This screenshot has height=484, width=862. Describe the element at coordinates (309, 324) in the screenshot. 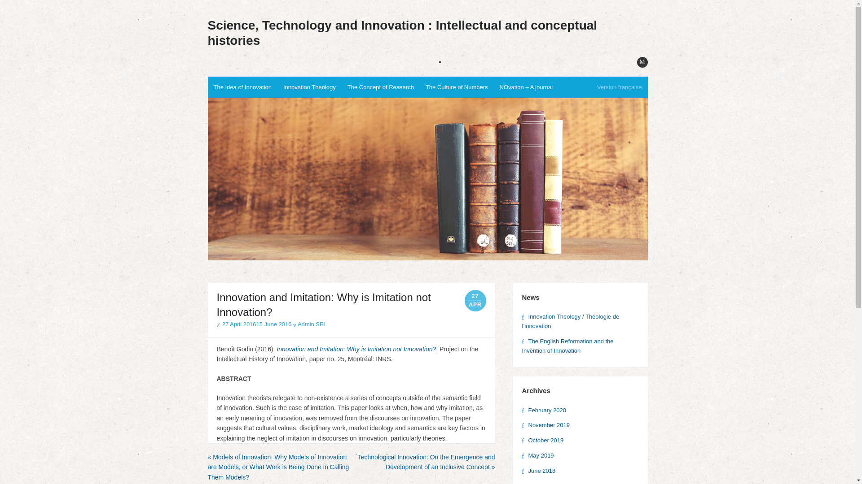

I see `Admin SRI` at that location.